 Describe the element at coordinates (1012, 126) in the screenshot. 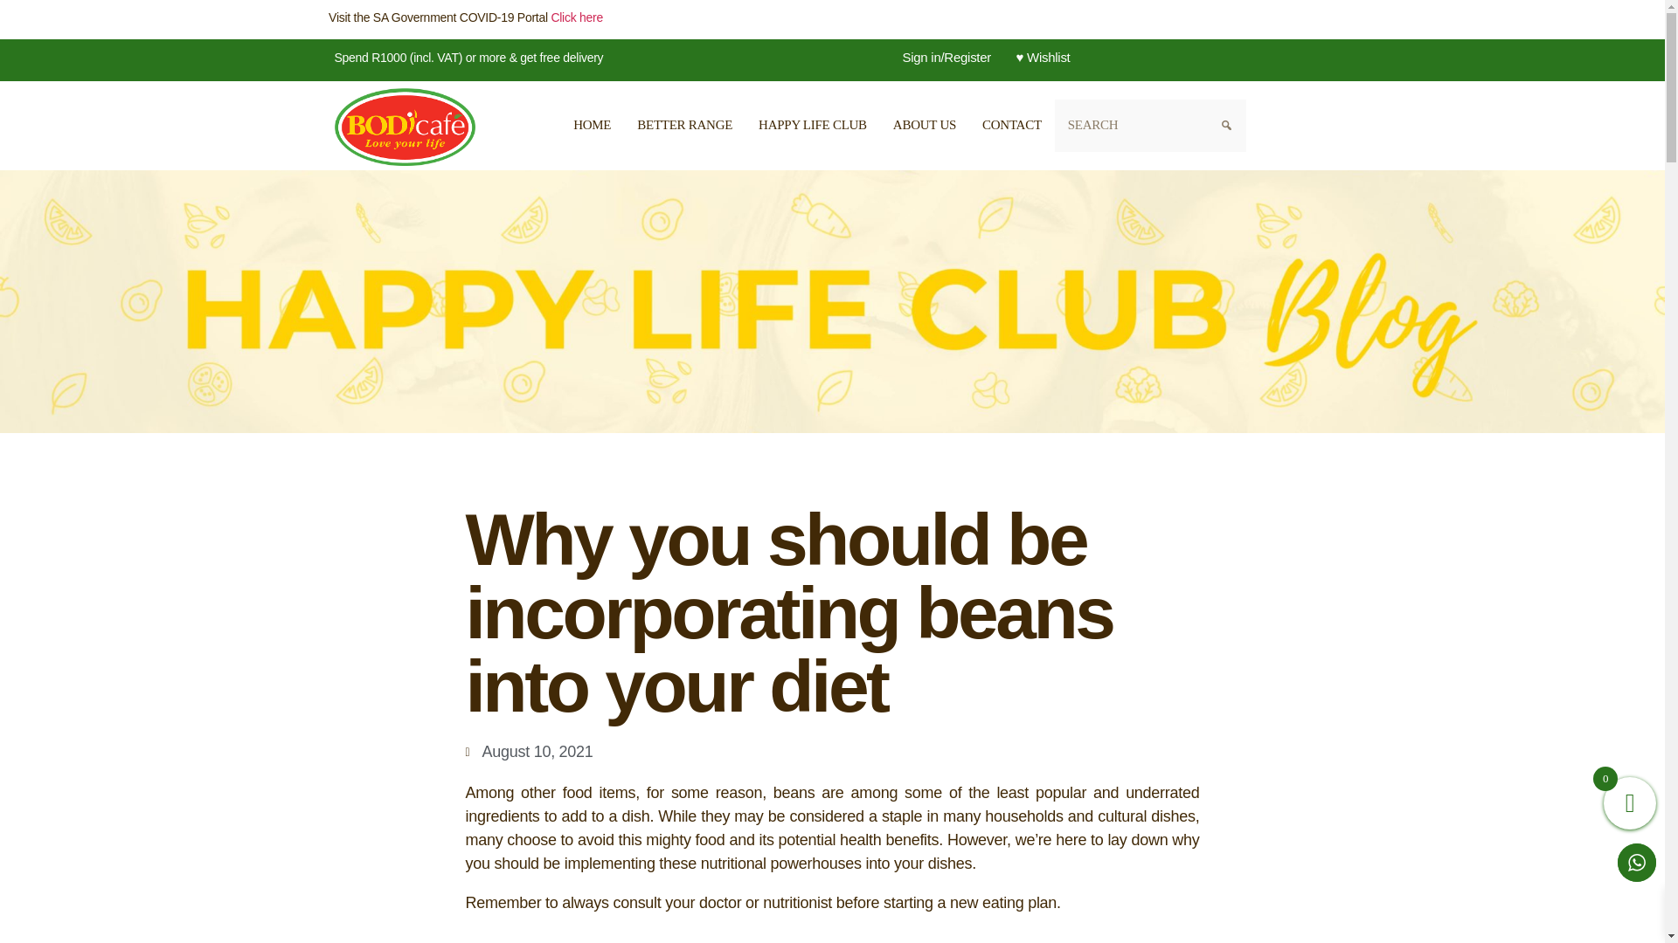

I see `CONTACT` at that location.